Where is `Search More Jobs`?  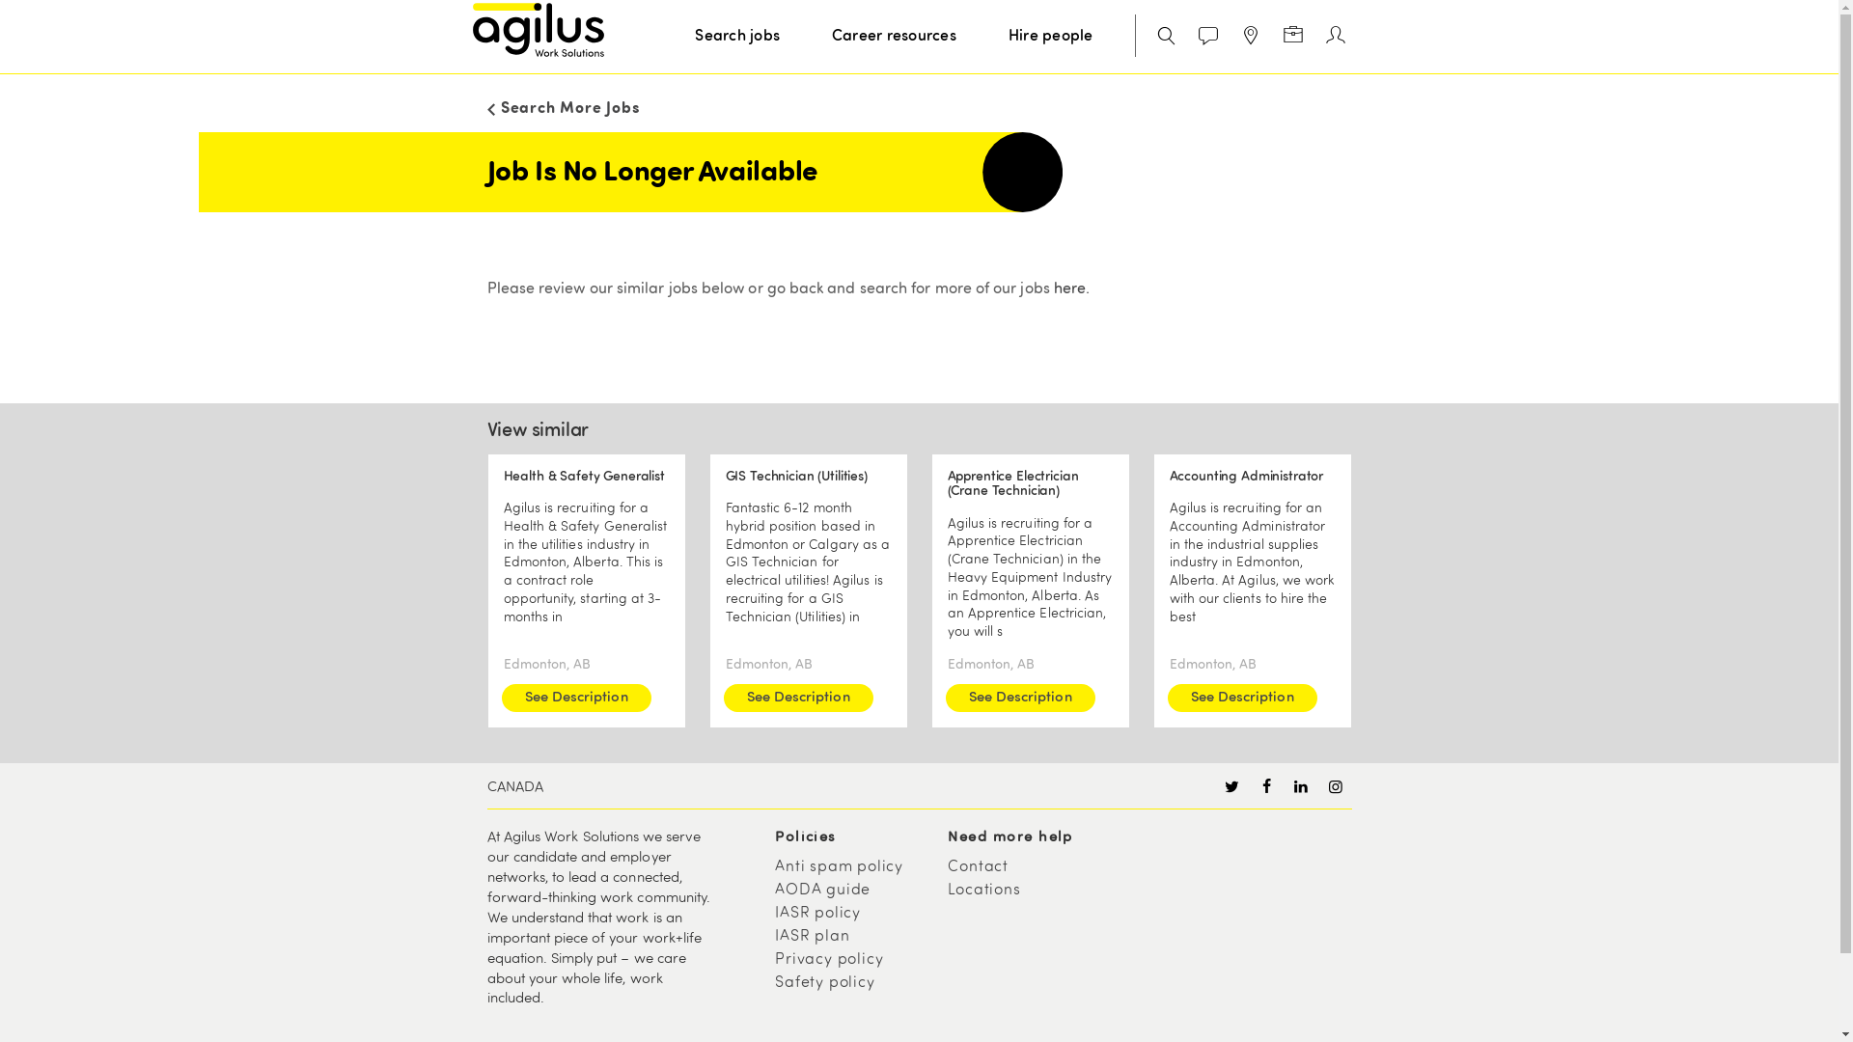
Search More Jobs is located at coordinates (919, 106).